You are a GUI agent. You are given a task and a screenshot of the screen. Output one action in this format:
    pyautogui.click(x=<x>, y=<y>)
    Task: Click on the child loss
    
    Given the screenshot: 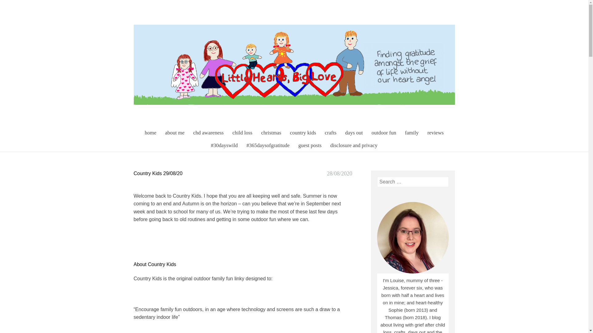 What is the action you would take?
    pyautogui.click(x=242, y=133)
    